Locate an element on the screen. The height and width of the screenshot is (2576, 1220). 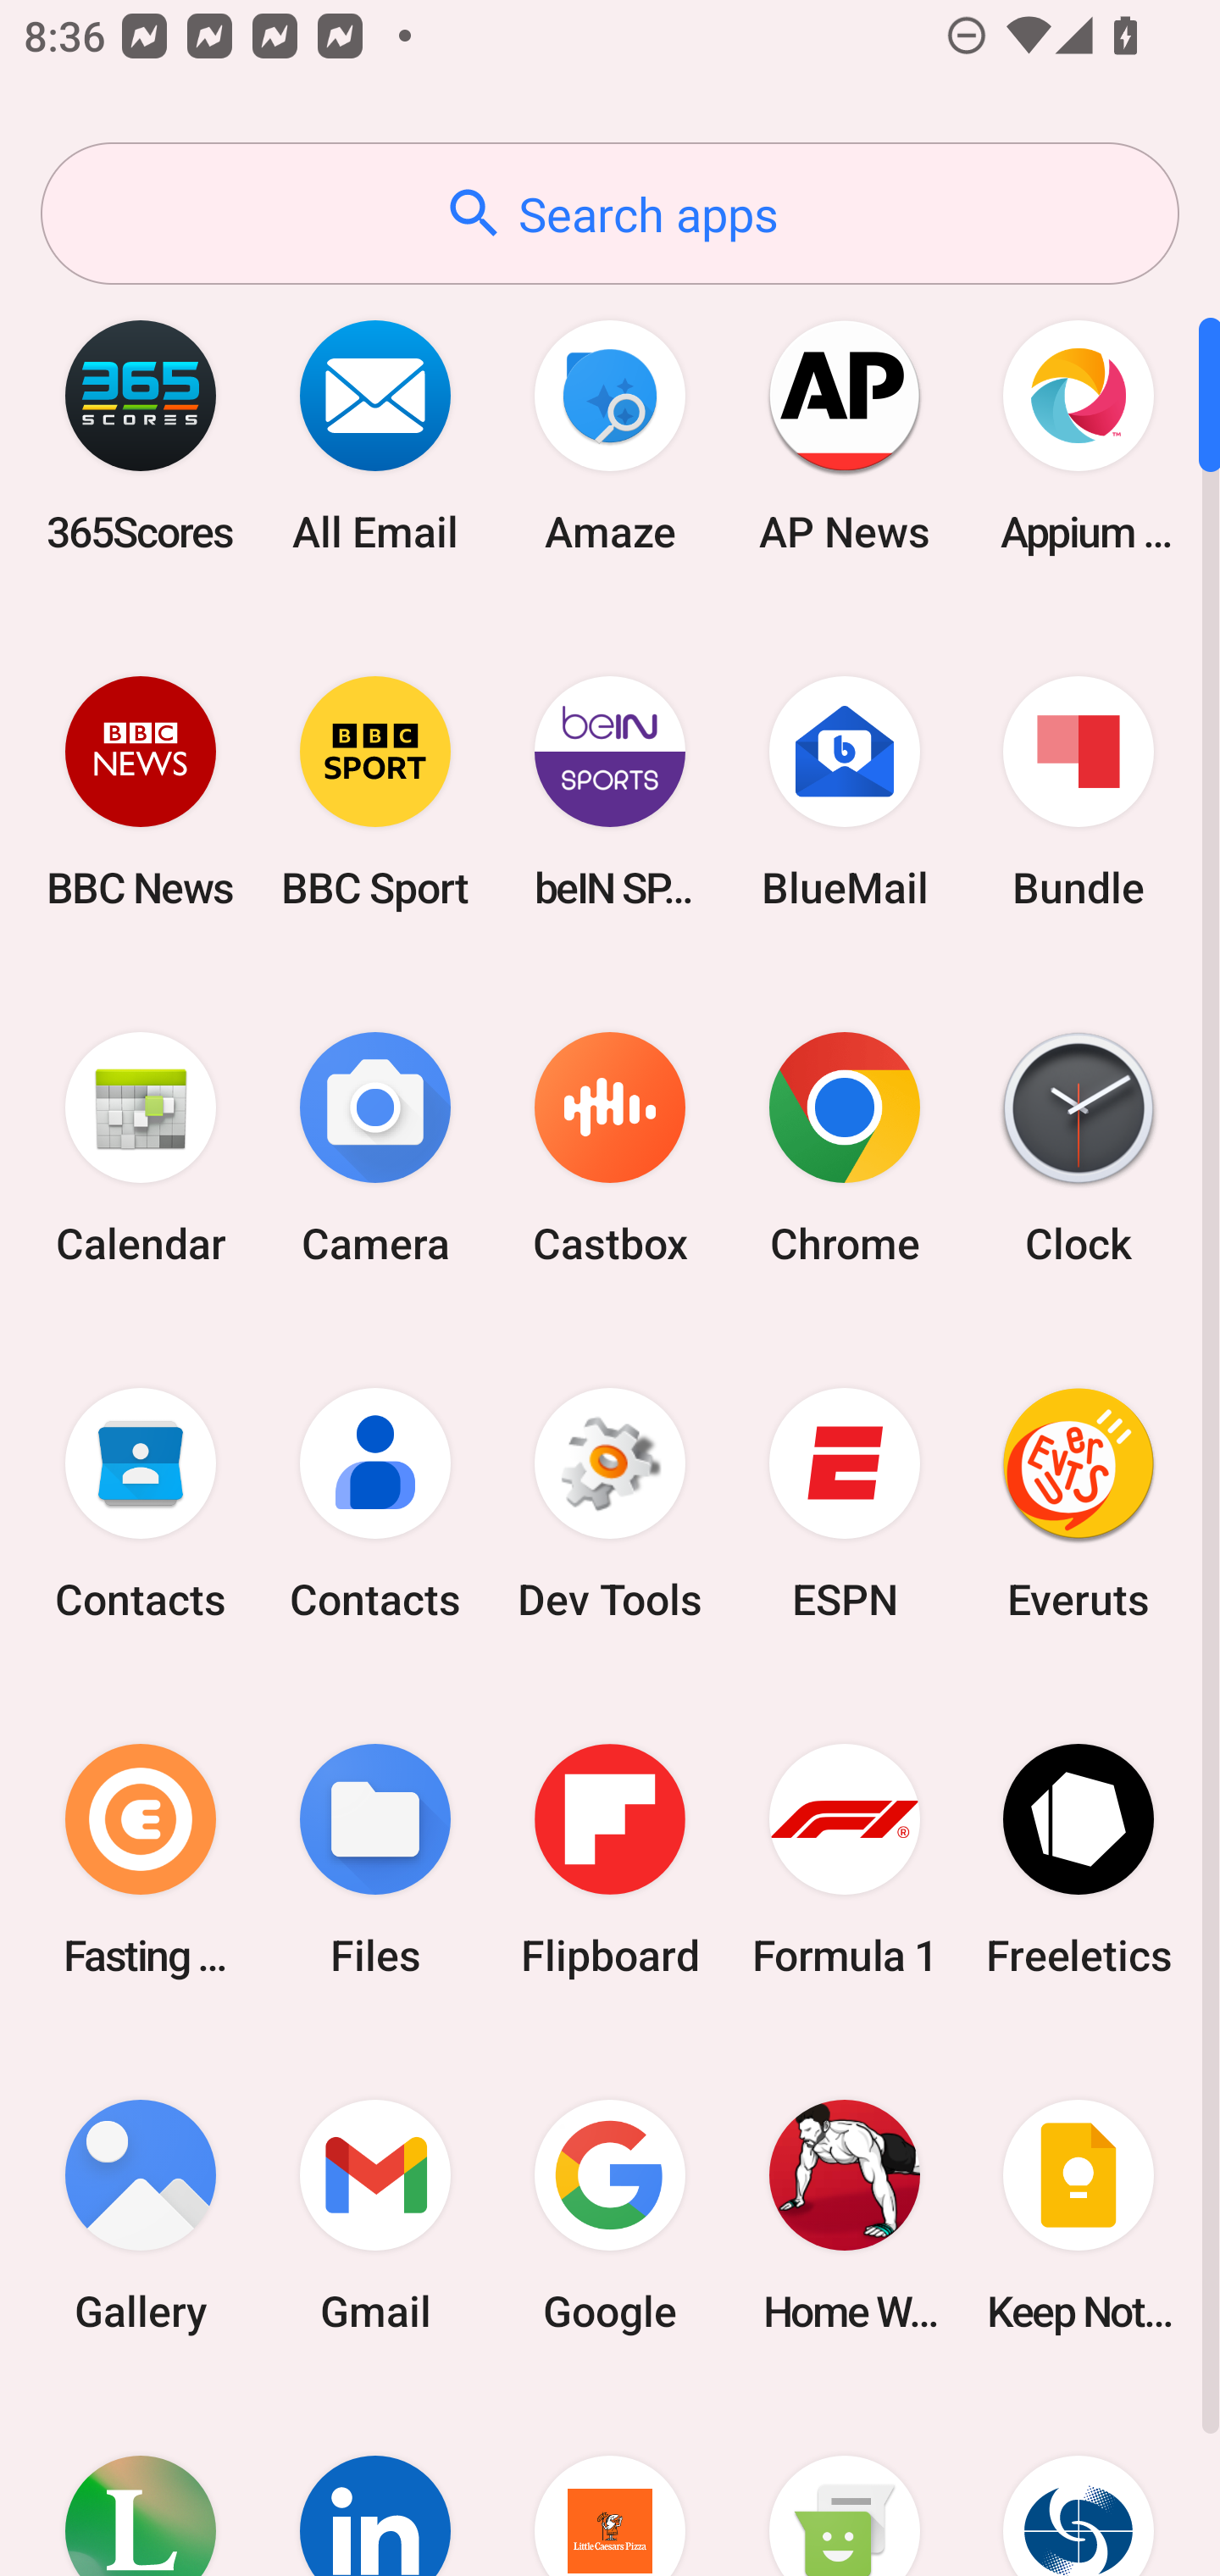
Contacts is located at coordinates (375, 1504).